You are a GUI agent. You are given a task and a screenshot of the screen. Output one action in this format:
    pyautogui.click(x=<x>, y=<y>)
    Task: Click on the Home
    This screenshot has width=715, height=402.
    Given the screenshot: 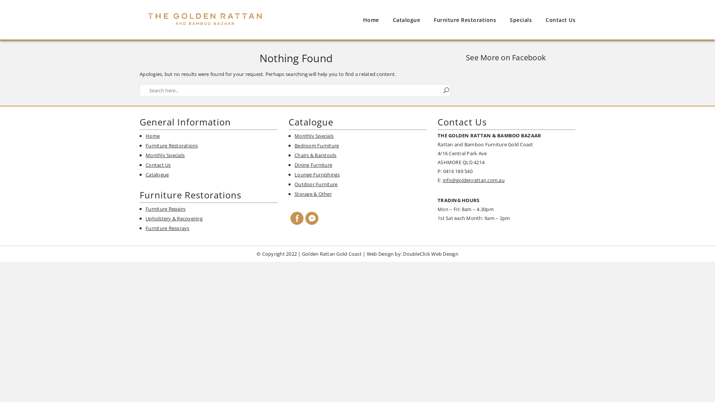 What is the action you would take?
    pyautogui.click(x=153, y=135)
    